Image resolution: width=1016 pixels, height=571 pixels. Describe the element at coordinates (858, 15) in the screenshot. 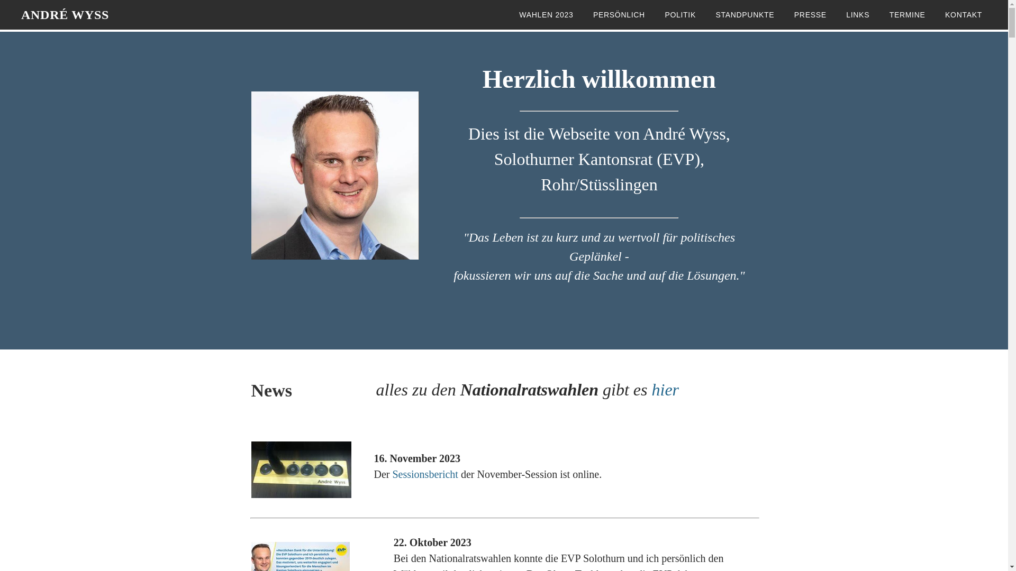

I see `LINKS` at that location.